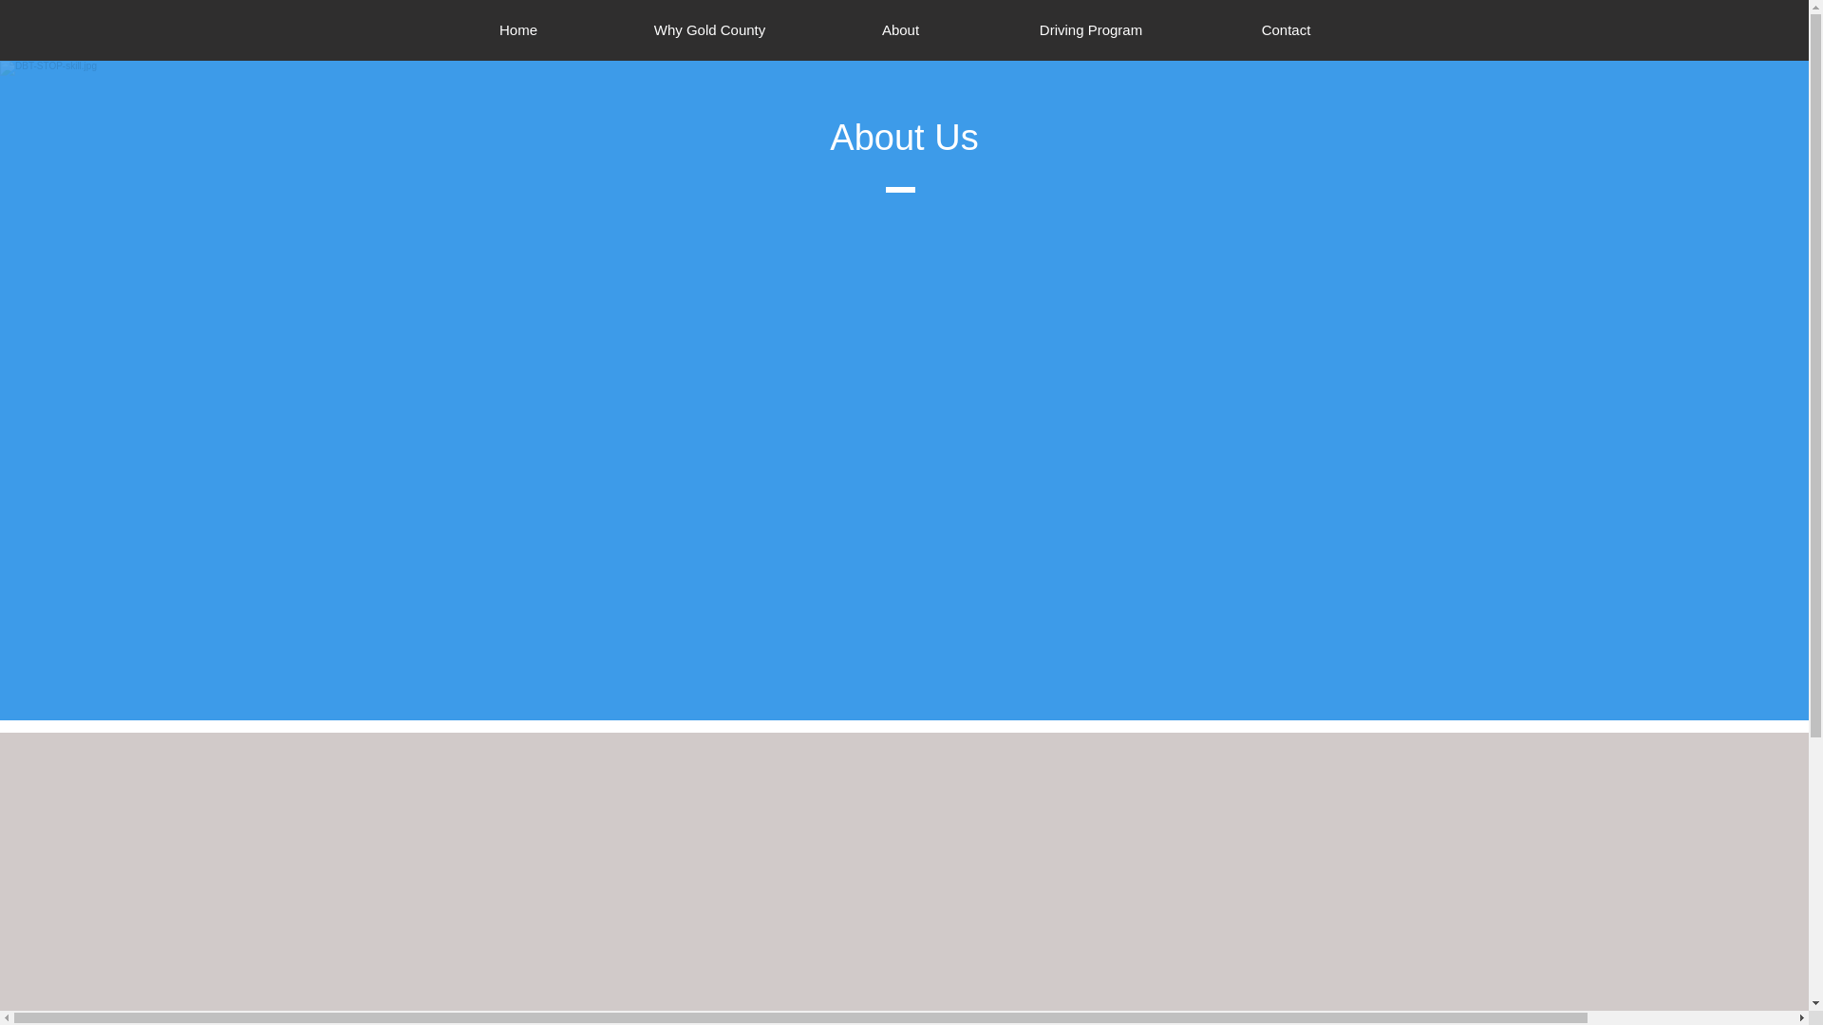 This screenshot has width=1823, height=1025. Describe the element at coordinates (1092, 30) in the screenshot. I see `Driving Program` at that location.